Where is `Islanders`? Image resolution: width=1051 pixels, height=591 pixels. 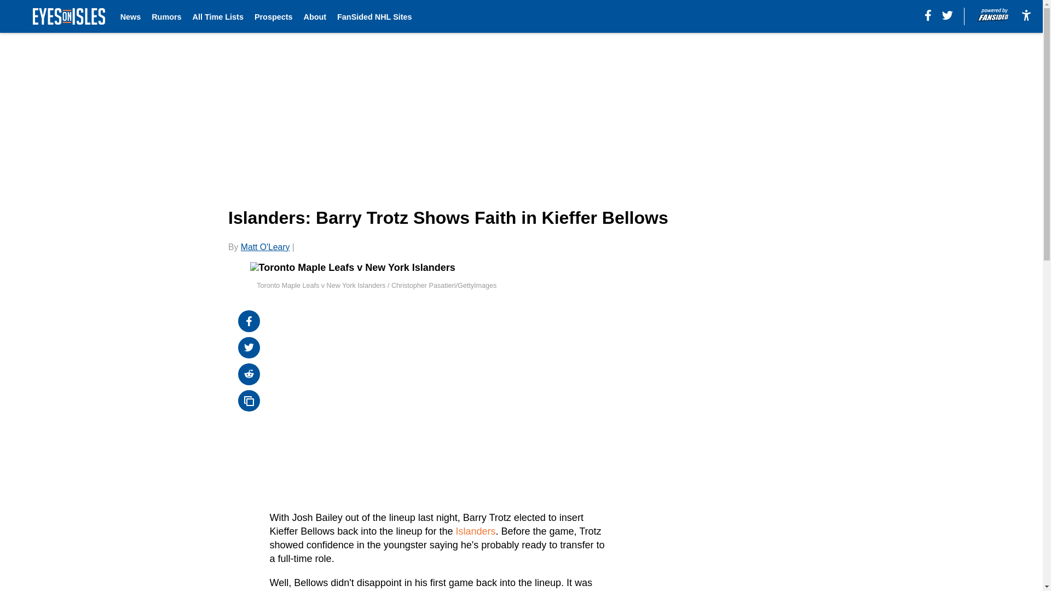
Islanders is located at coordinates (475, 531).